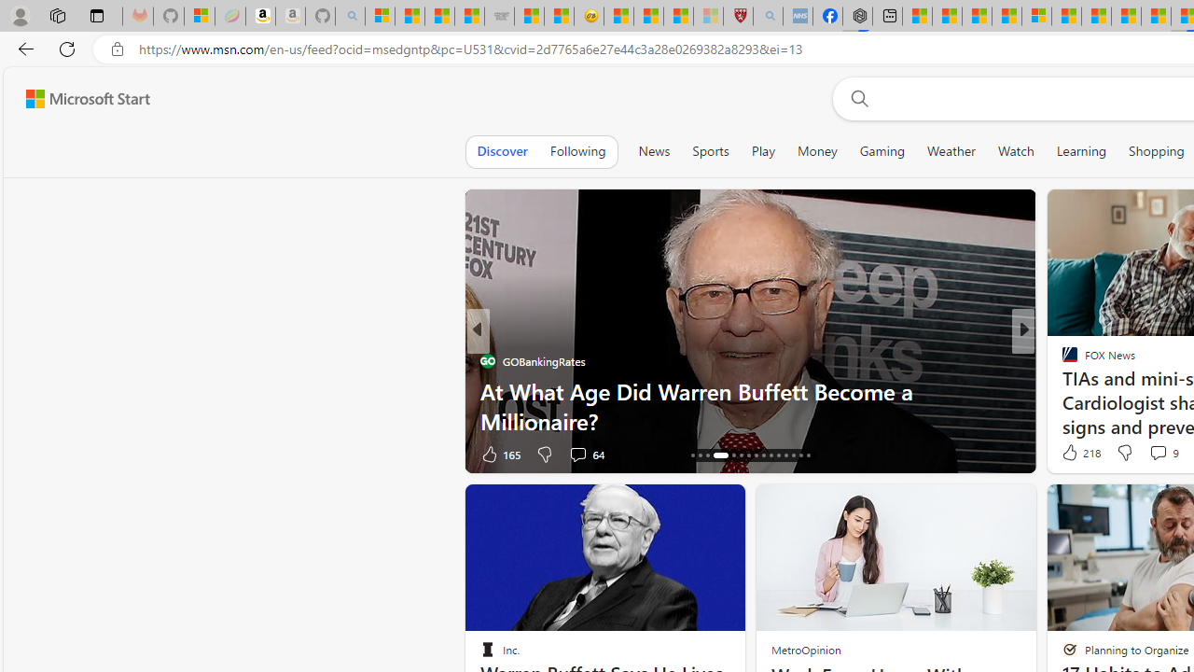 This screenshot has width=1194, height=672. I want to click on These 3 Stocks Pay You More Than 5% to Own Them, so click(750, 420).